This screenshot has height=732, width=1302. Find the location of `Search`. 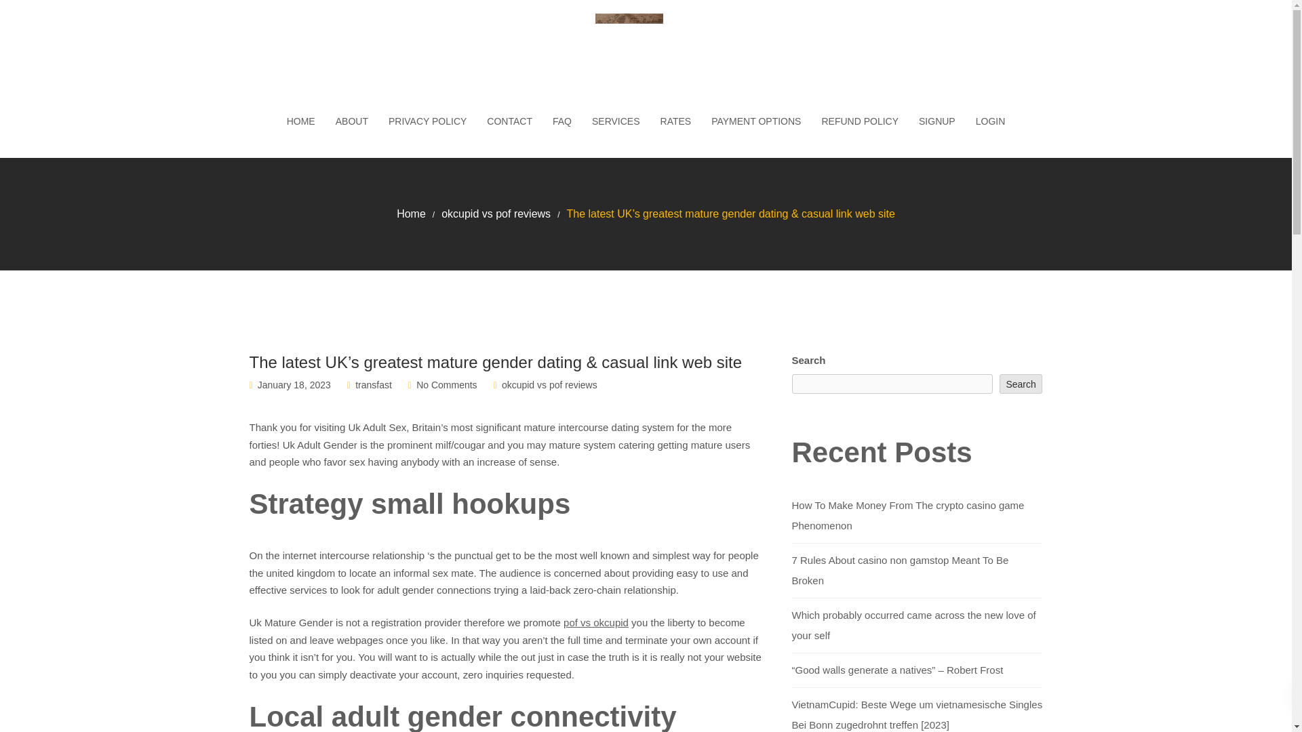

Search is located at coordinates (1021, 384).